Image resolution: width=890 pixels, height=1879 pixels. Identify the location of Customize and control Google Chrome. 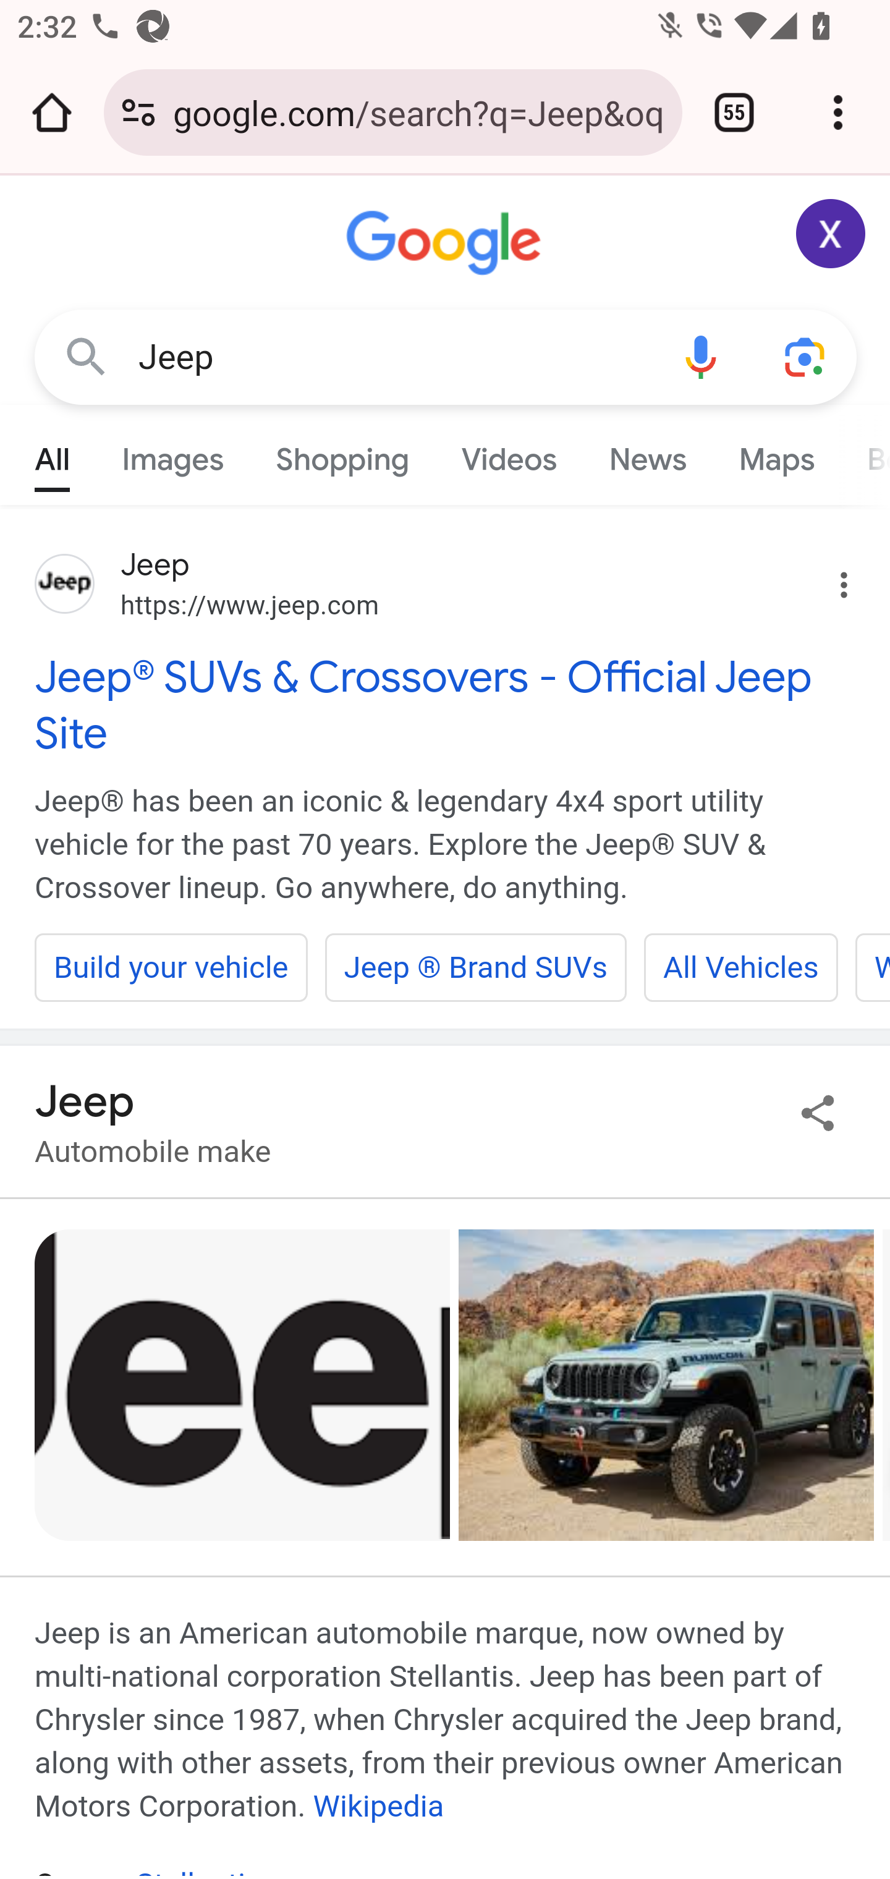
(838, 112).